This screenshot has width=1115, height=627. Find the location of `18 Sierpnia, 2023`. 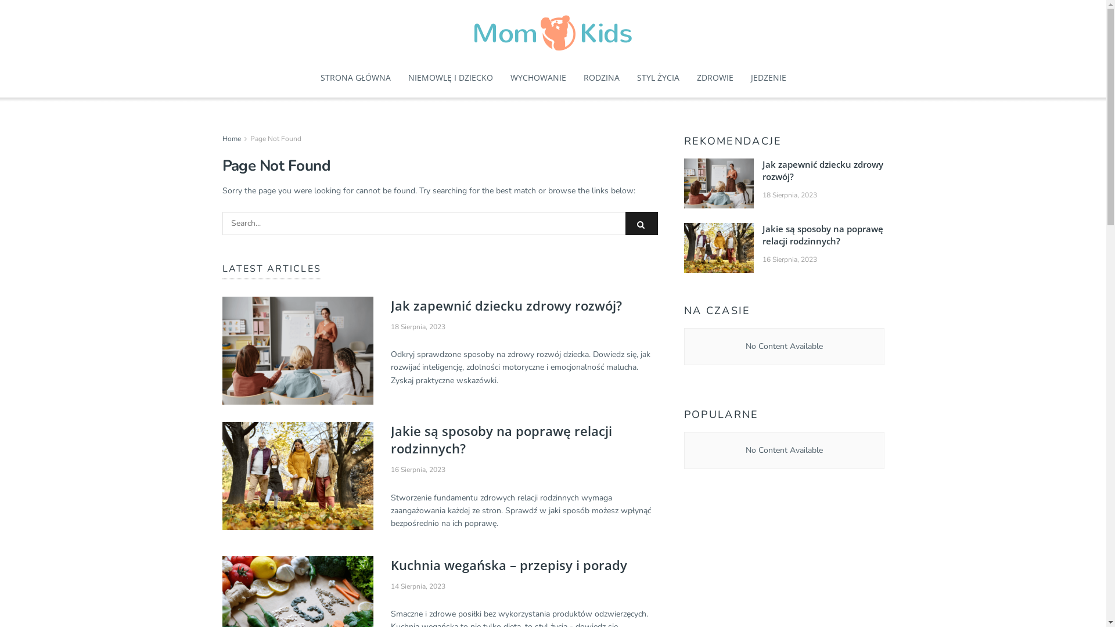

18 Sierpnia, 2023 is located at coordinates (418, 327).